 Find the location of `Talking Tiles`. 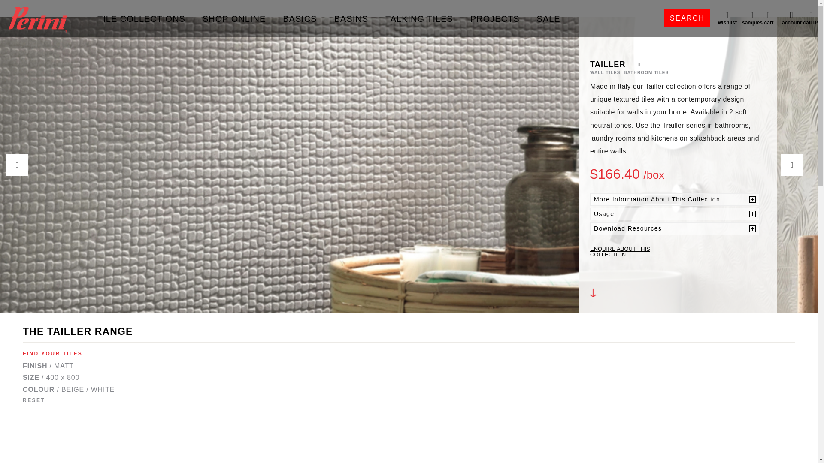

Talking Tiles is located at coordinates (419, 19).